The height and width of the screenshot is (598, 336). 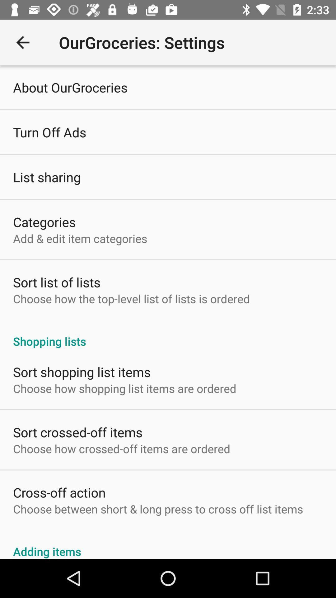 I want to click on press the list sharing icon, so click(x=47, y=177).